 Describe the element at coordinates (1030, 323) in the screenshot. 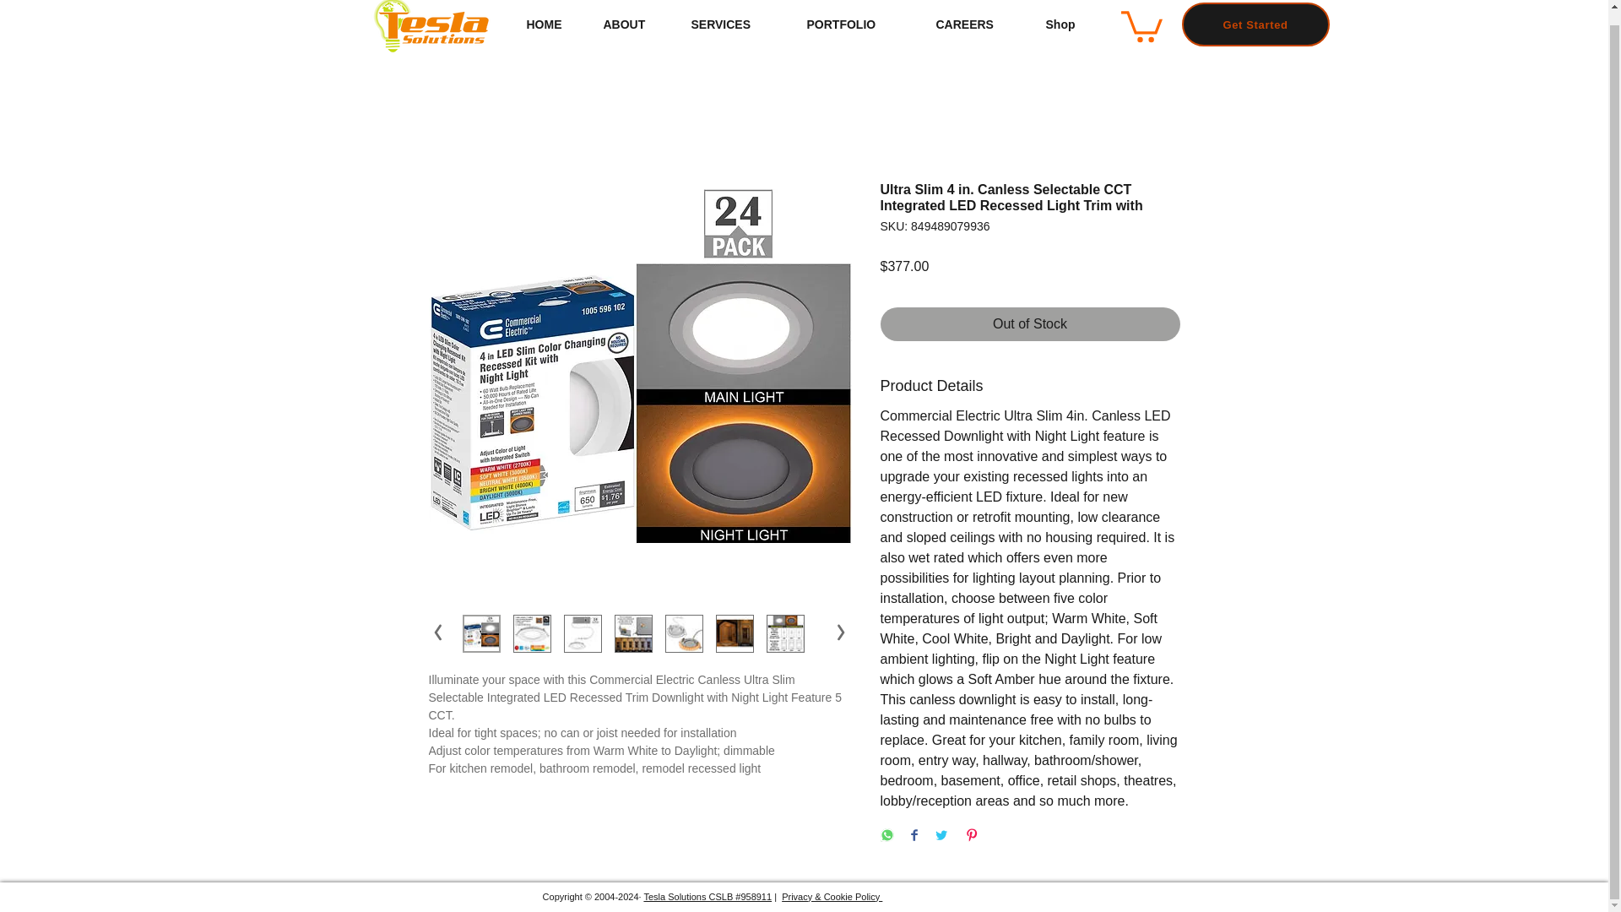

I see `Out of Stock` at that location.